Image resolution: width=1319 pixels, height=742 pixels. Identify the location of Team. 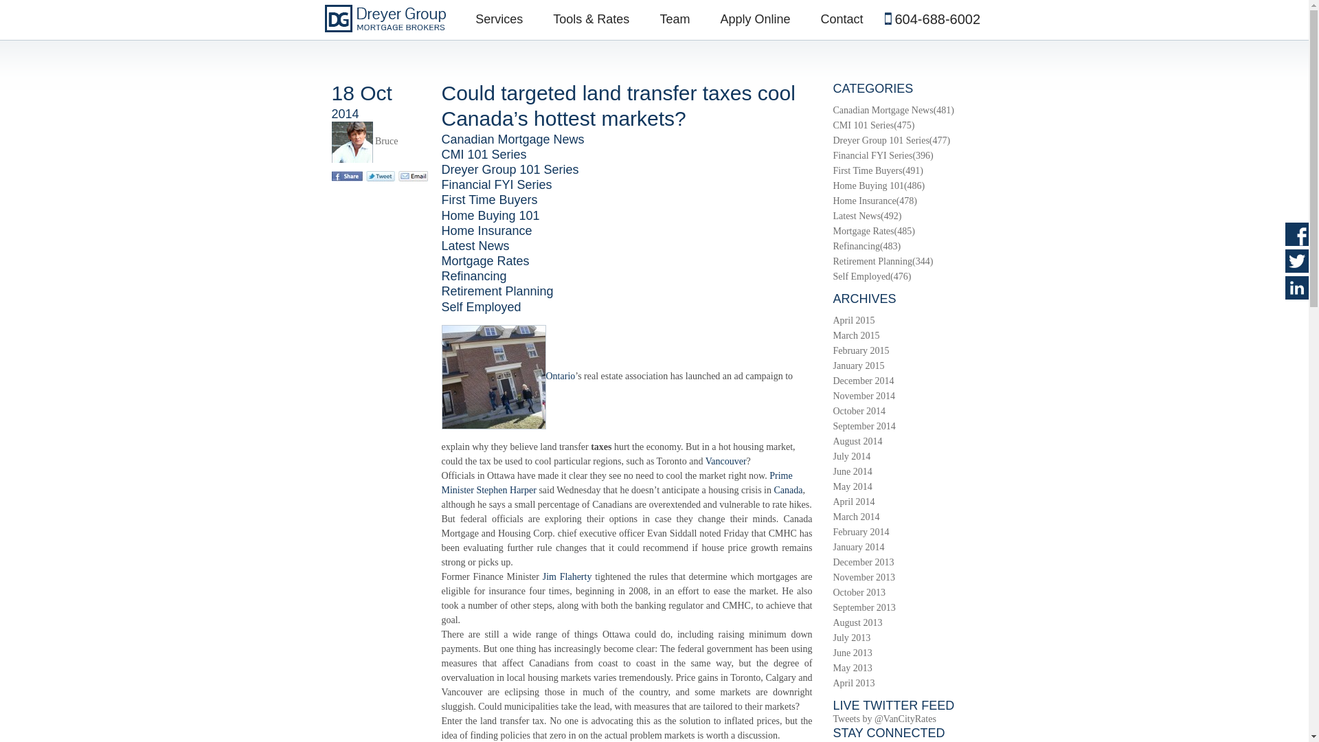
(675, 19).